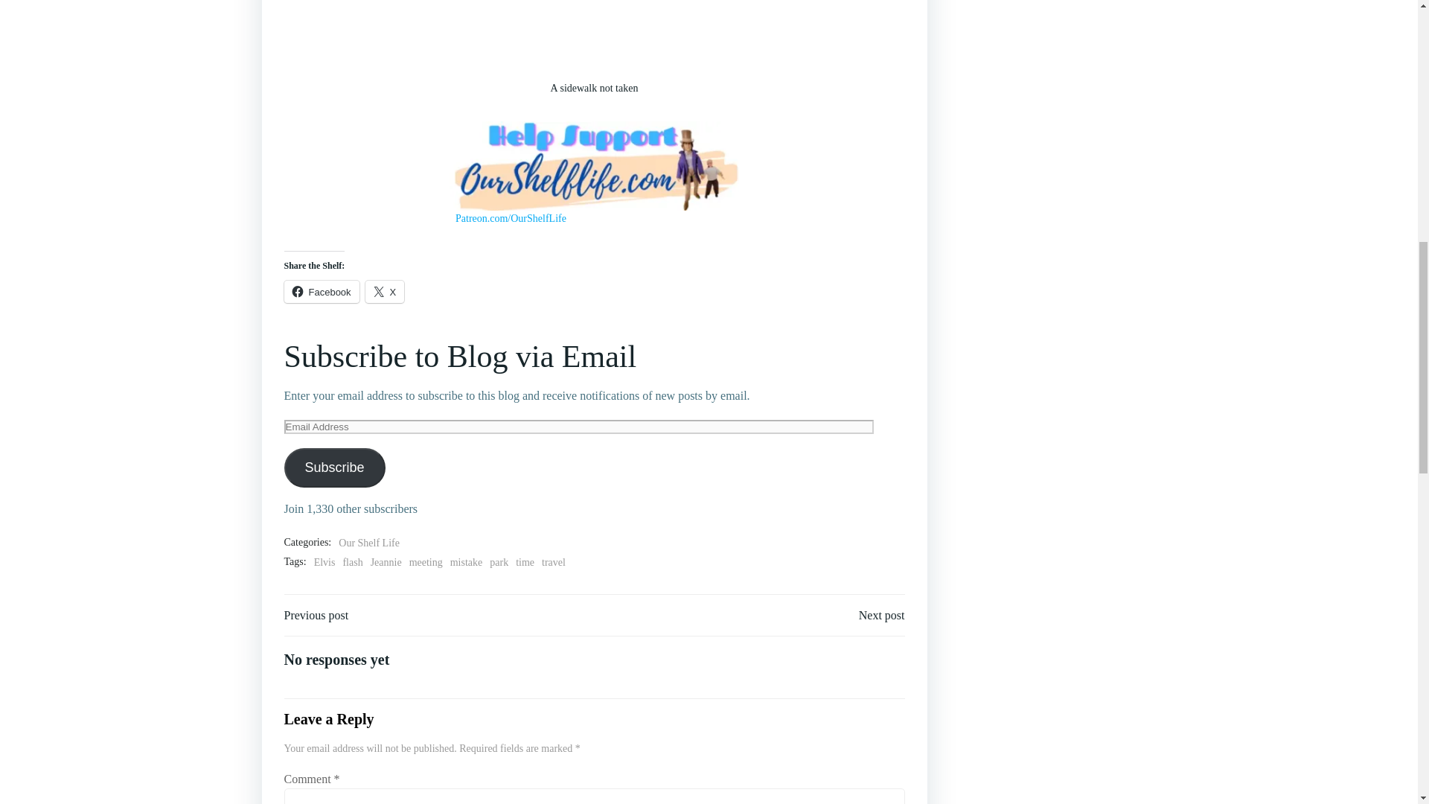  What do you see at coordinates (322, 292) in the screenshot?
I see `Click to share on Facebook` at bounding box center [322, 292].